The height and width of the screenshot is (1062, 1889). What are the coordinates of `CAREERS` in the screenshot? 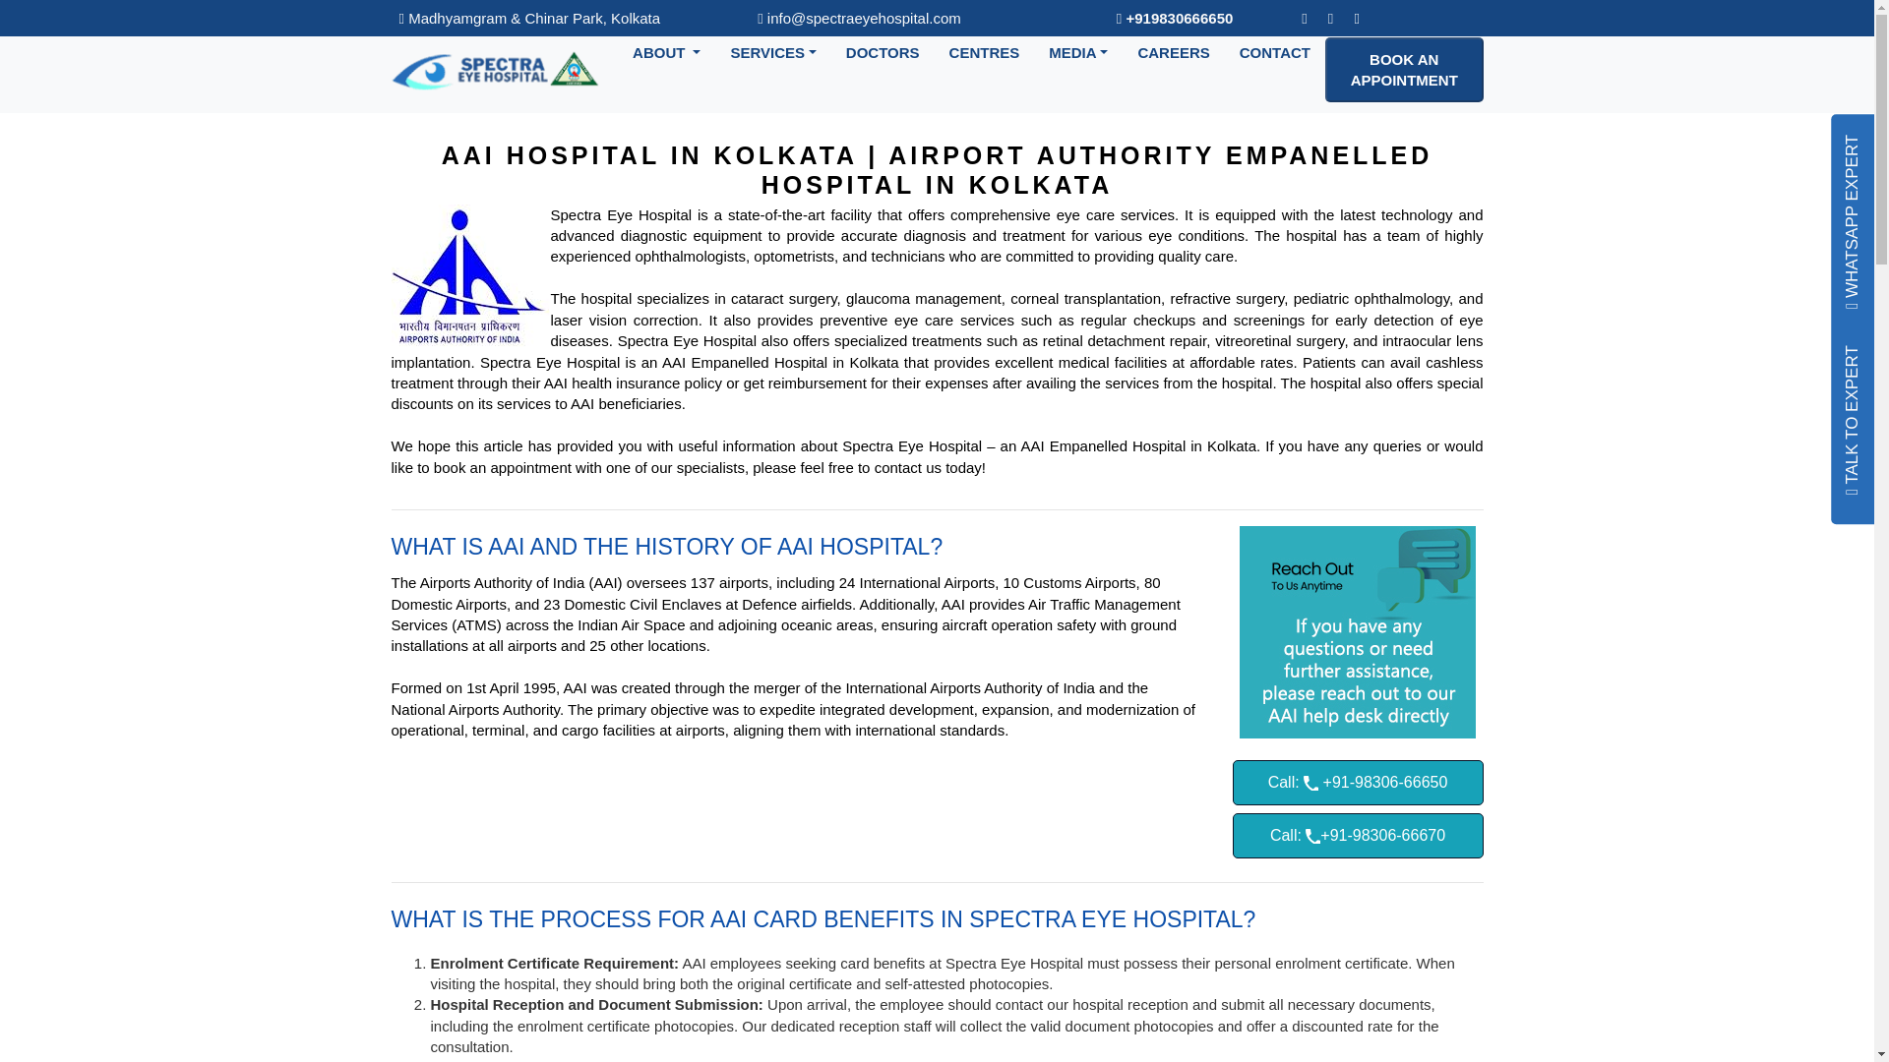 It's located at (1173, 49).